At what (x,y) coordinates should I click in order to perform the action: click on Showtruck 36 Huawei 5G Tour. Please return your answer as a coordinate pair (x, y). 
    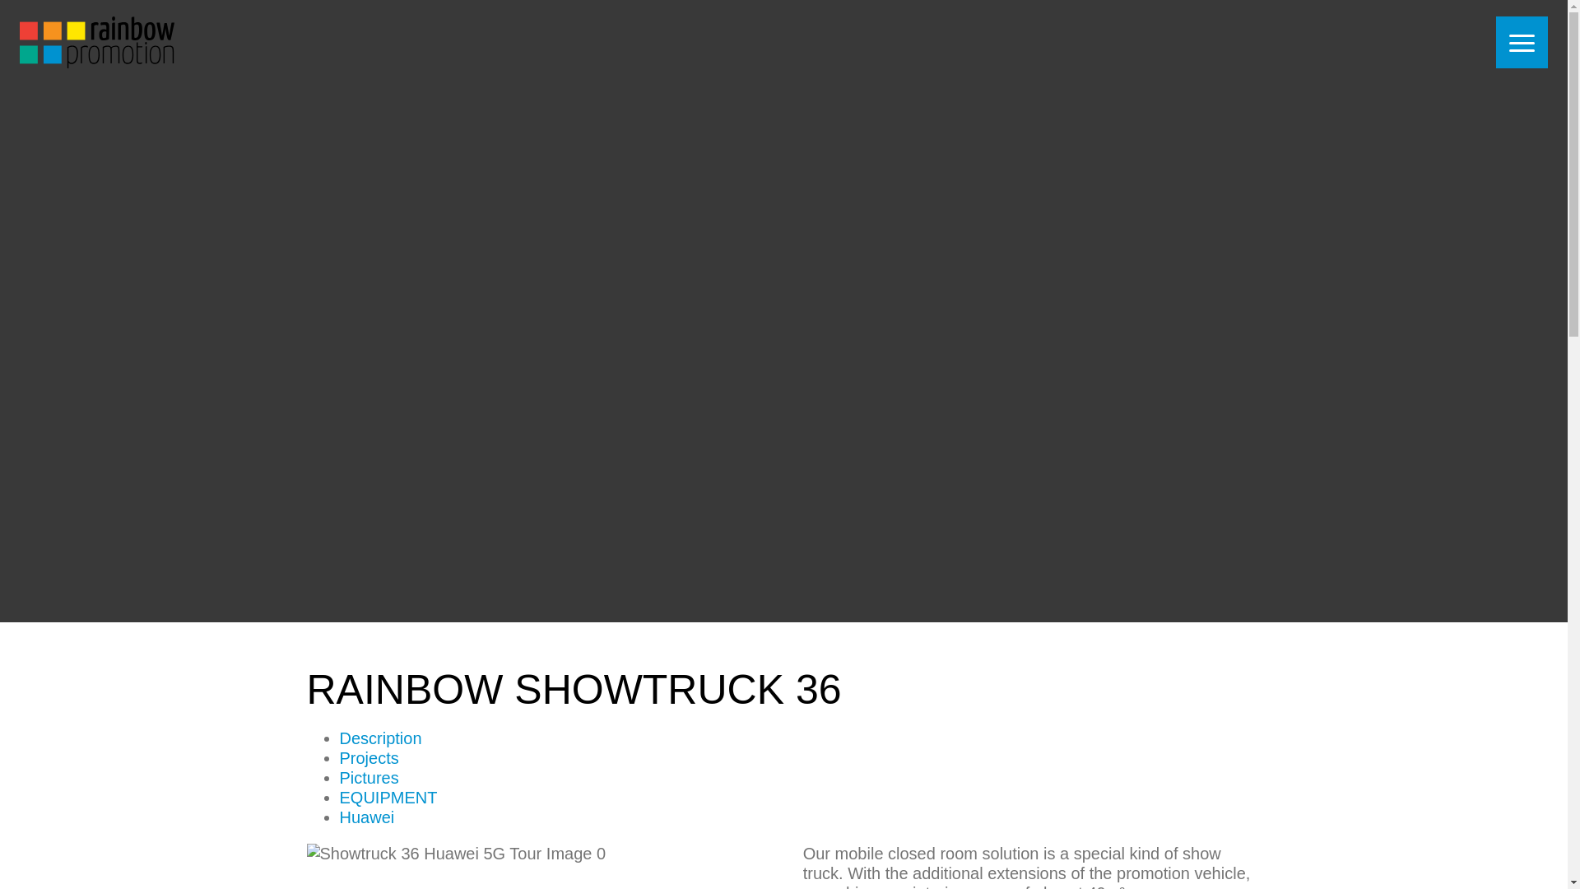
    Looking at the image, I should click on (535, 866).